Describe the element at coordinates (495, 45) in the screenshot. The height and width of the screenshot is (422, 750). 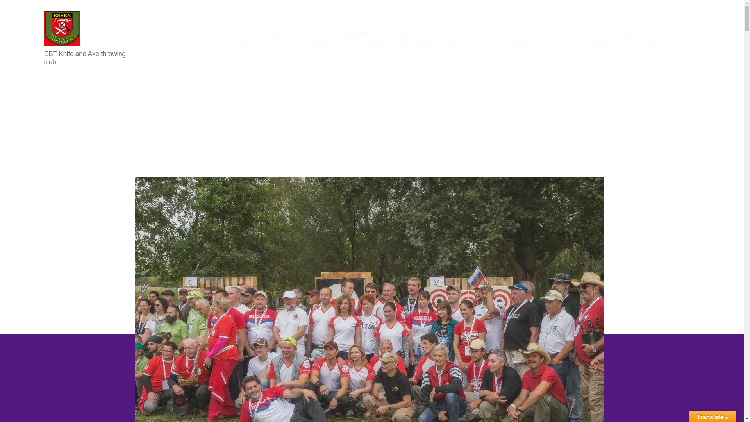
I see `Knife , Axe and Leather Makers` at that location.